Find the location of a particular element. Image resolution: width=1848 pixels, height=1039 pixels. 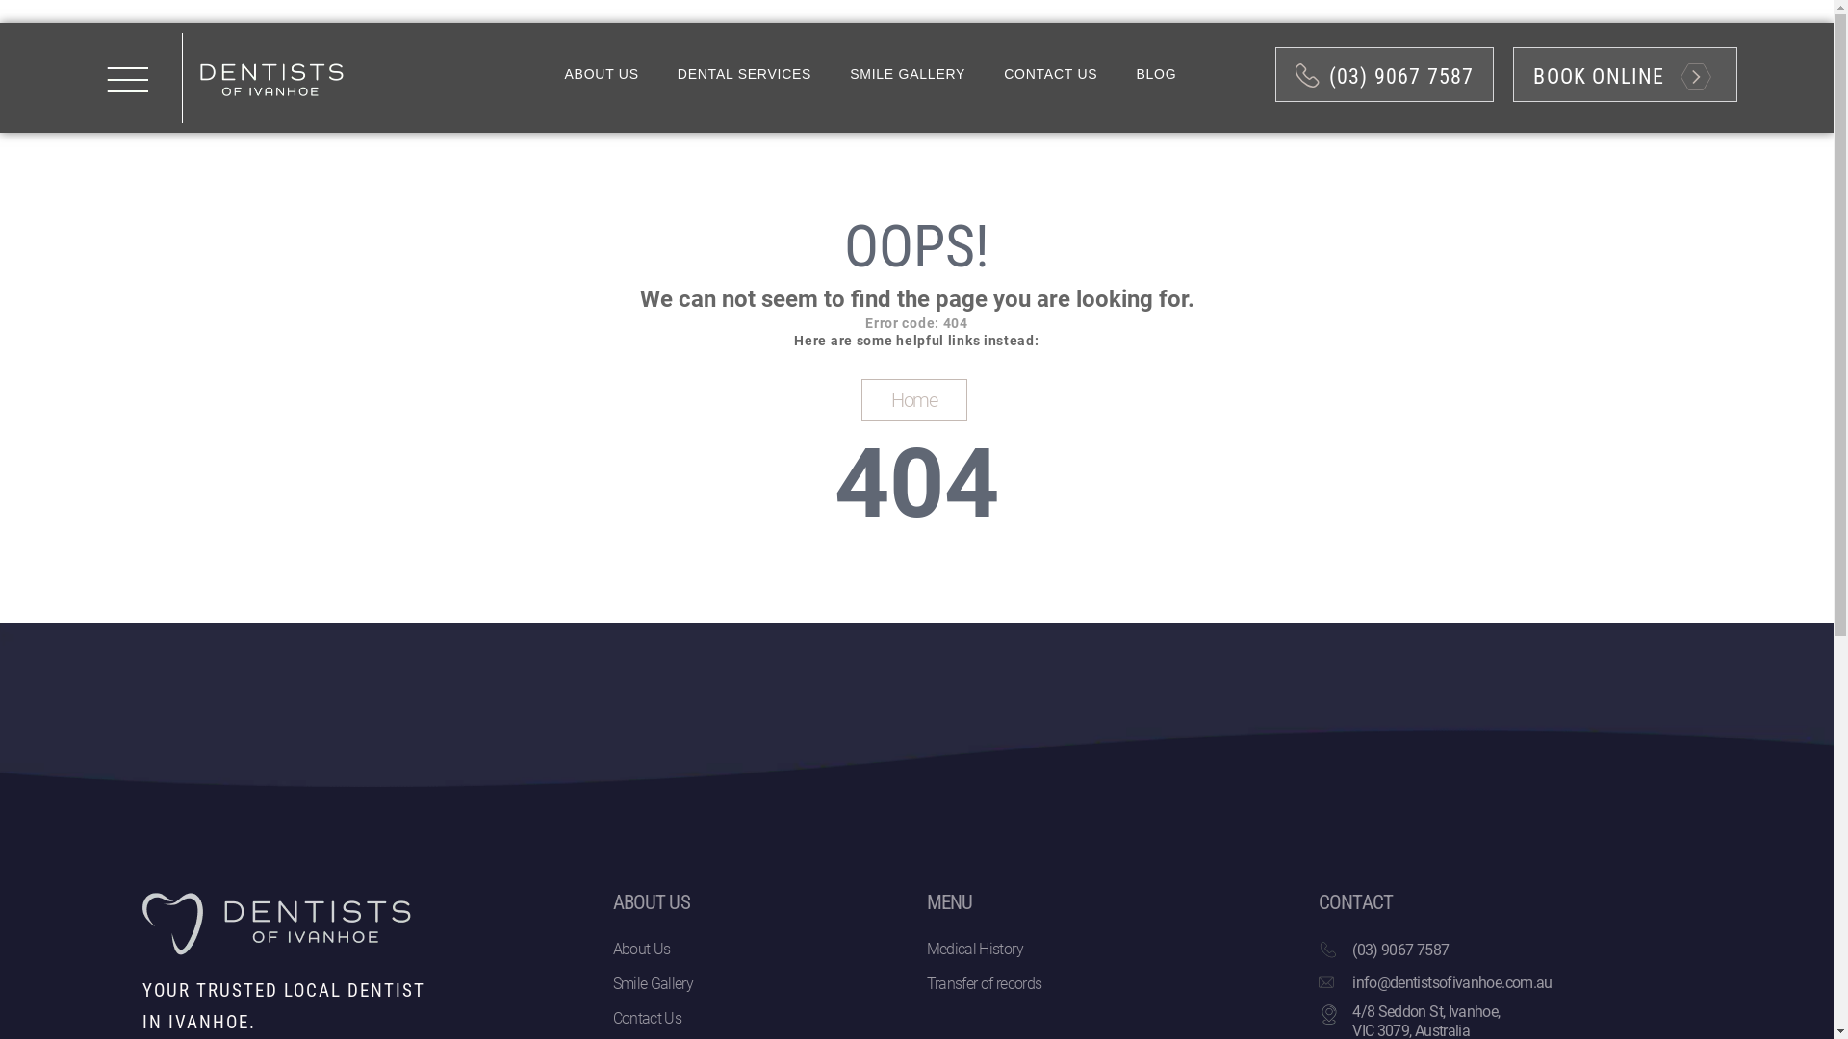

SMILE GALLERY is located at coordinates (908, 74).